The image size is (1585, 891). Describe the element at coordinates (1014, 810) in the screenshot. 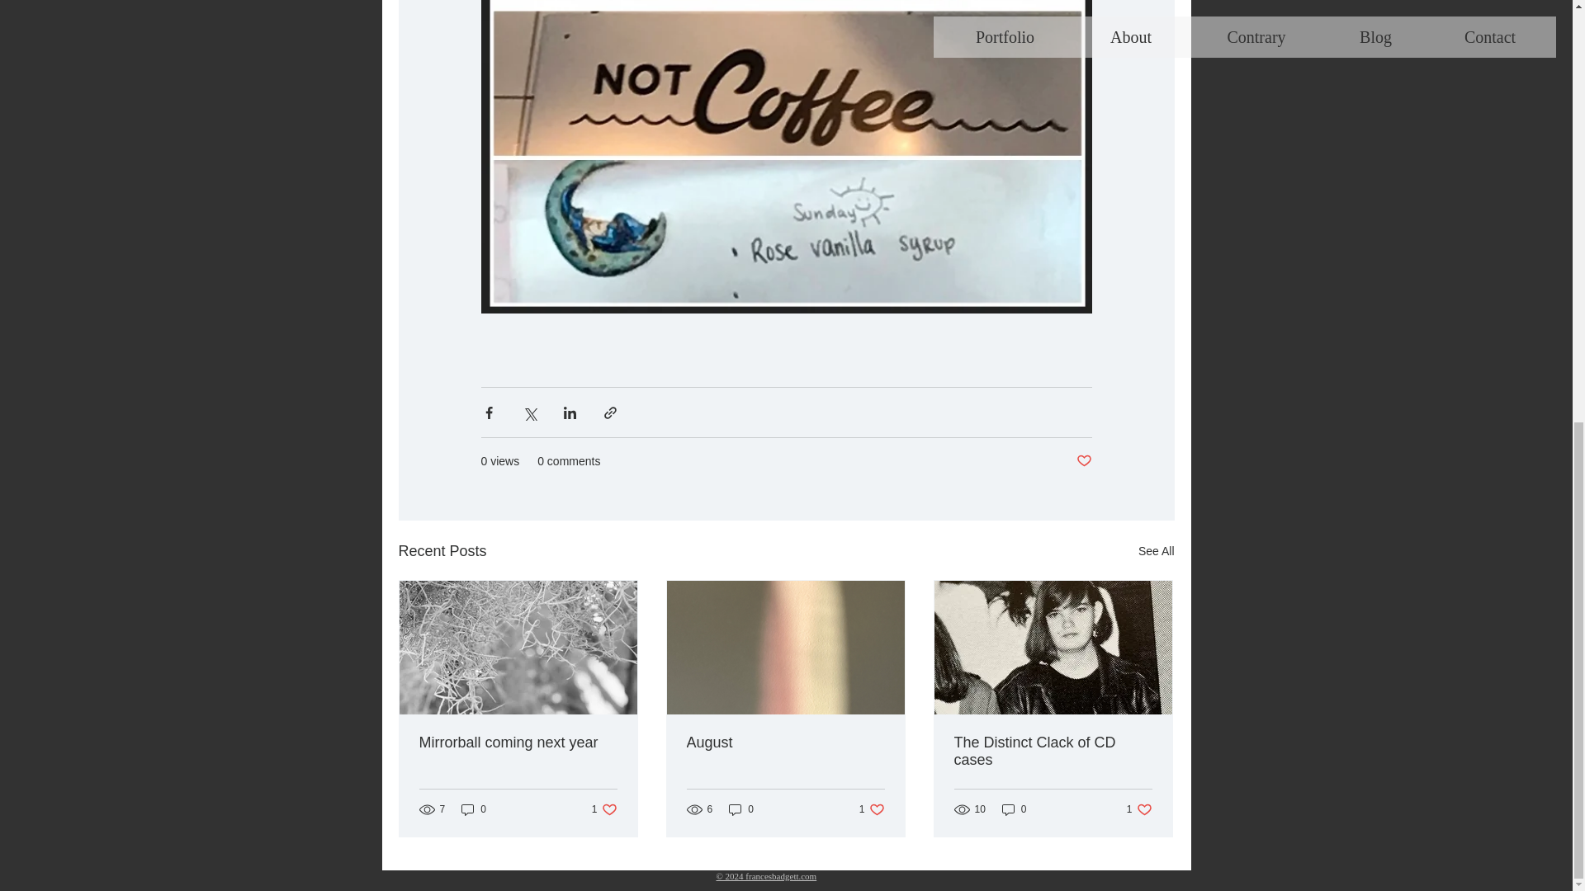

I see `See All` at that location.